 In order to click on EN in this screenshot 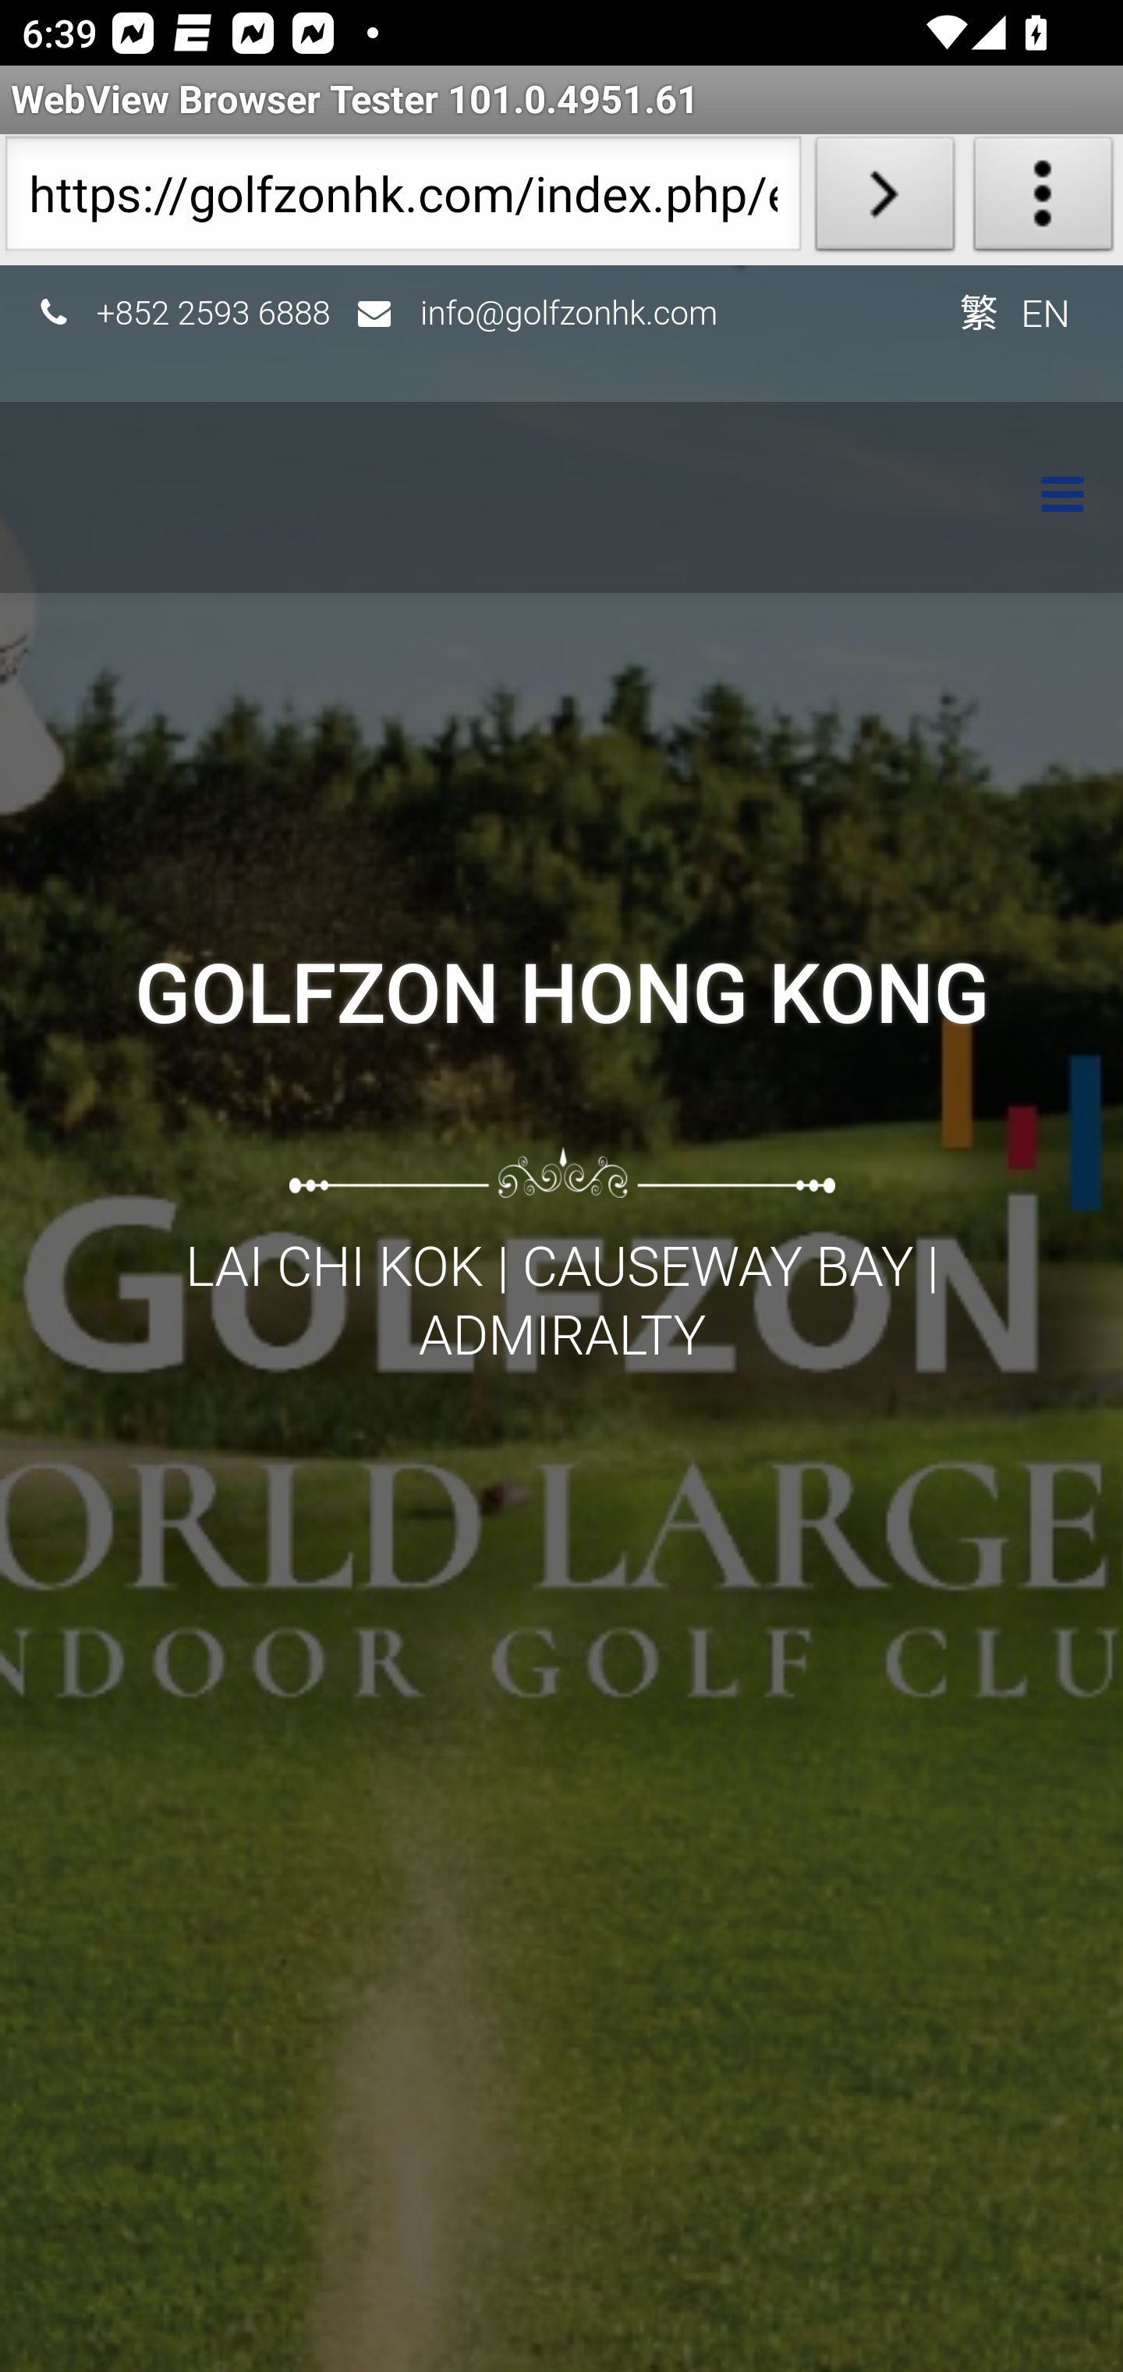, I will do `click(1047, 311)`.